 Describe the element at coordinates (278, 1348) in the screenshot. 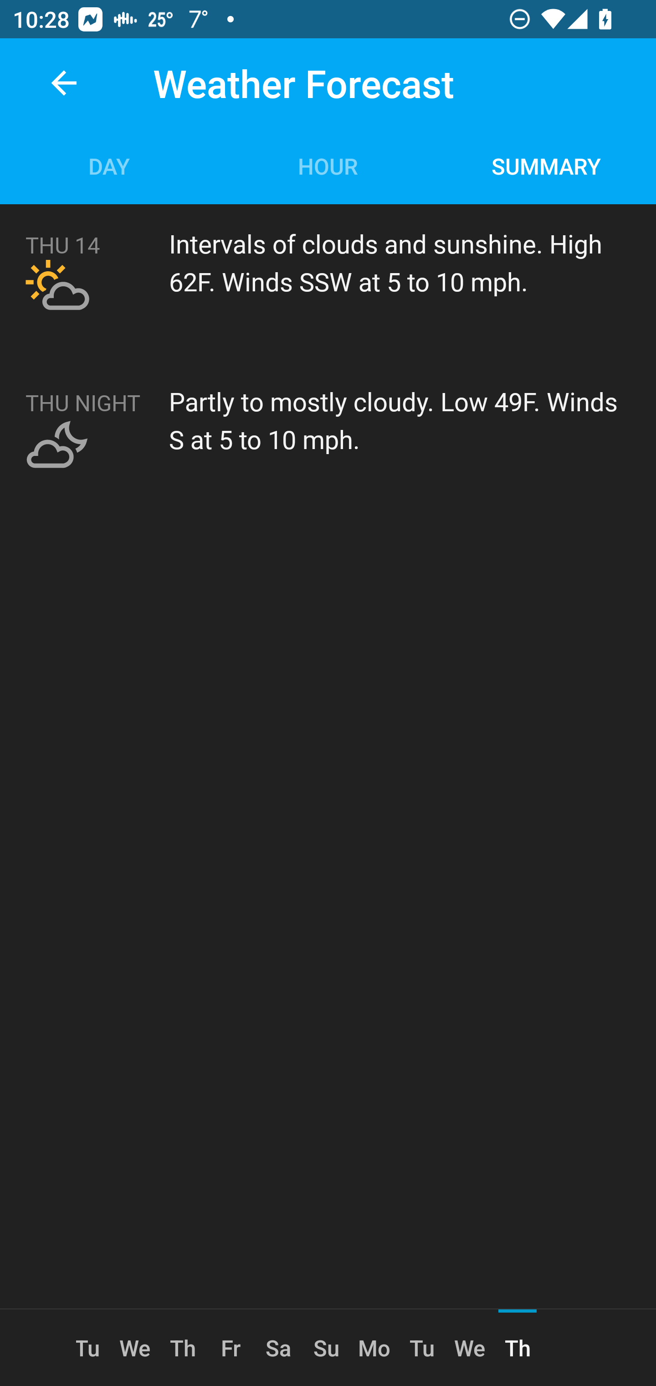

I see `Sa` at that location.